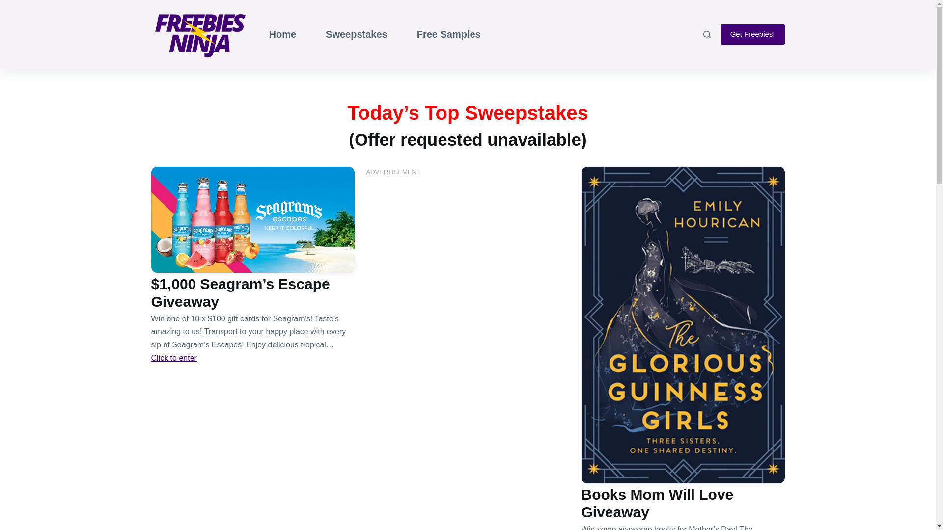 This screenshot has width=943, height=530. Describe the element at coordinates (174, 358) in the screenshot. I see `Click to enter` at that location.